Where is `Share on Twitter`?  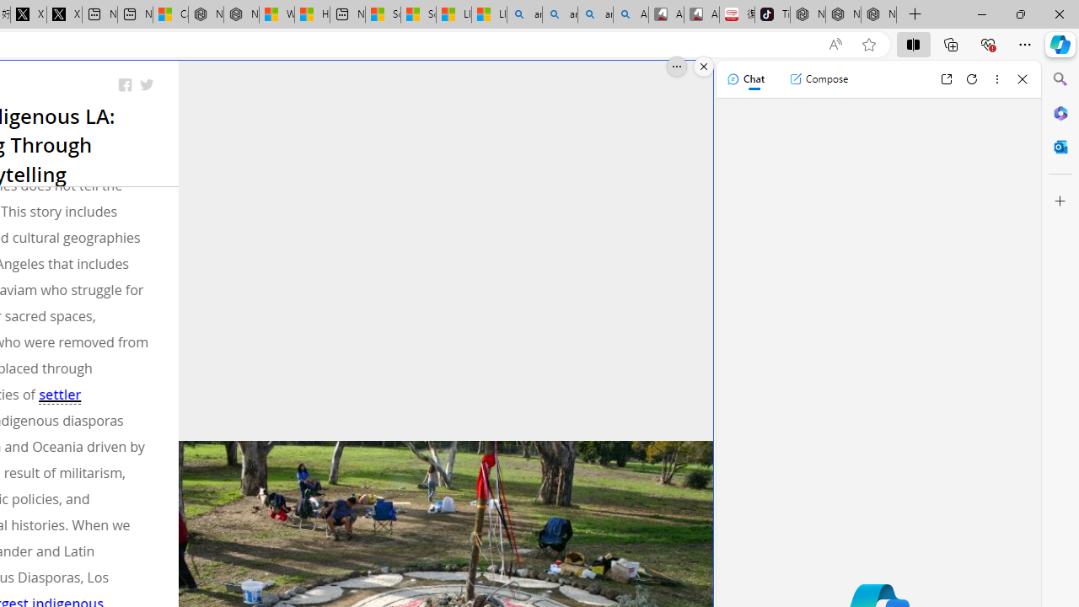 Share on Twitter is located at coordinates (147, 86).